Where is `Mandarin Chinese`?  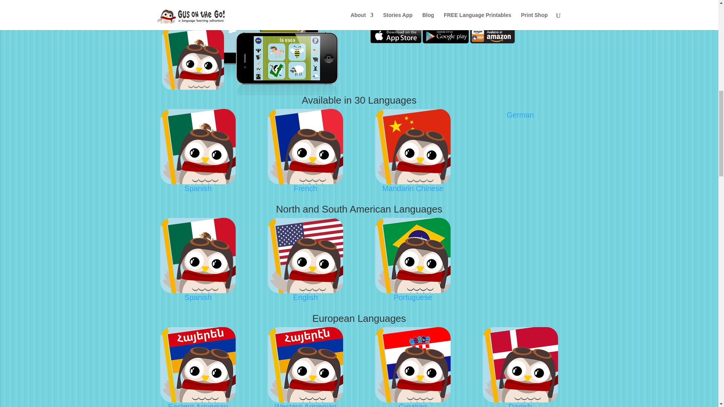 Mandarin Chinese is located at coordinates (413, 188).